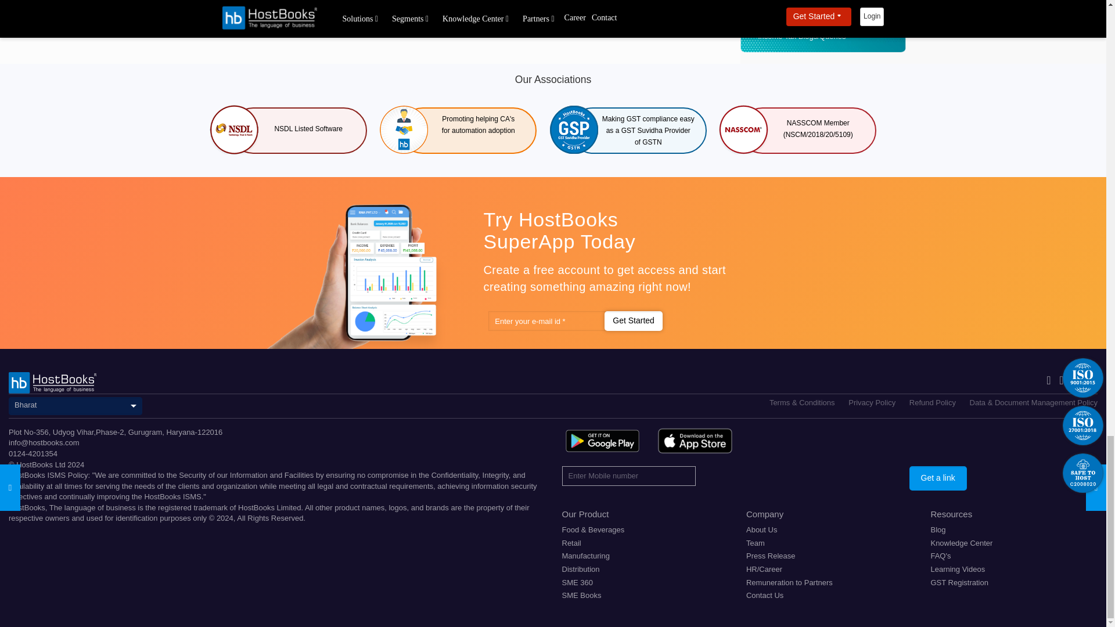  I want to click on Refund Policy, so click(933, 402).